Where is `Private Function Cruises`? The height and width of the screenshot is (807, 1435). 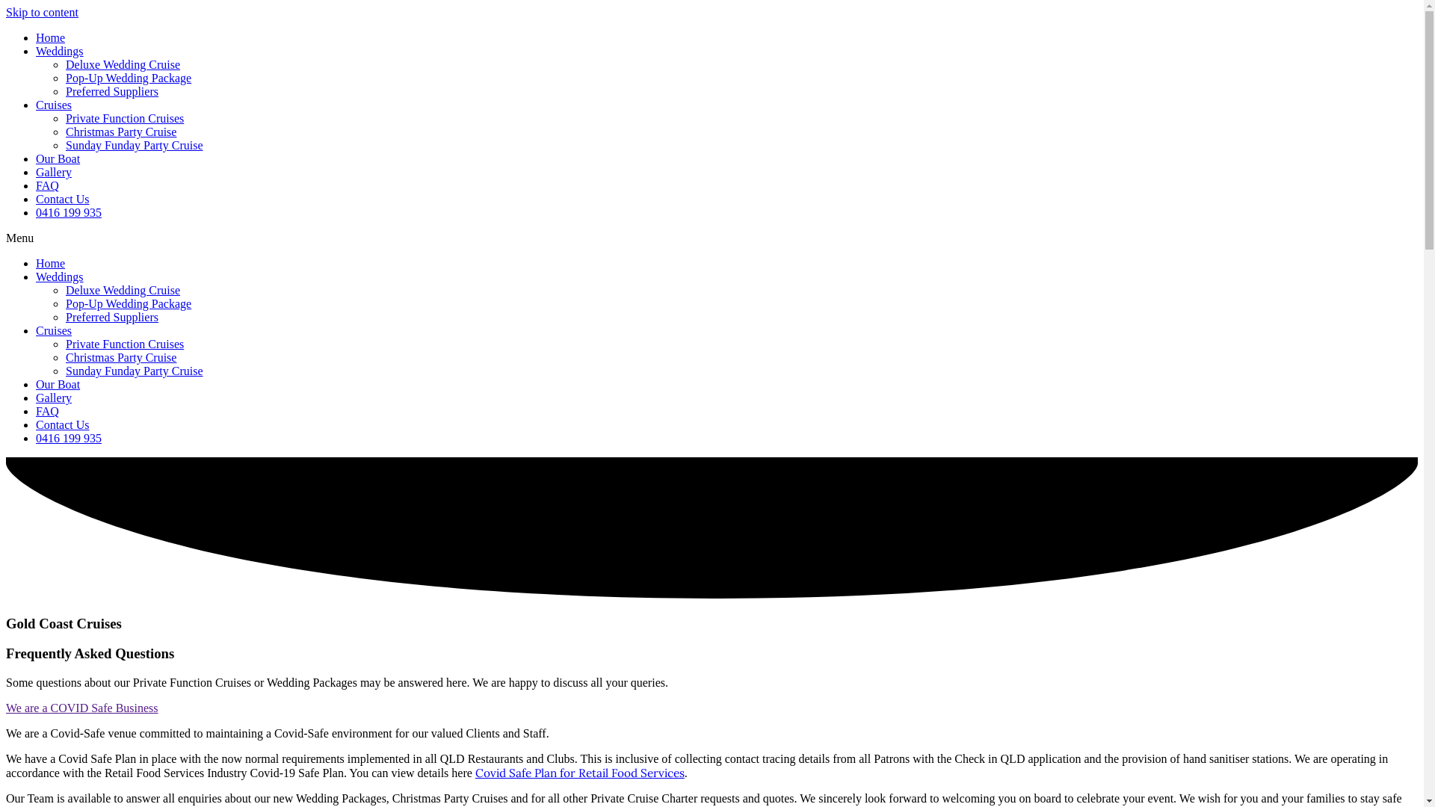
Private Function Cruises is located at coordinates (124, 118).